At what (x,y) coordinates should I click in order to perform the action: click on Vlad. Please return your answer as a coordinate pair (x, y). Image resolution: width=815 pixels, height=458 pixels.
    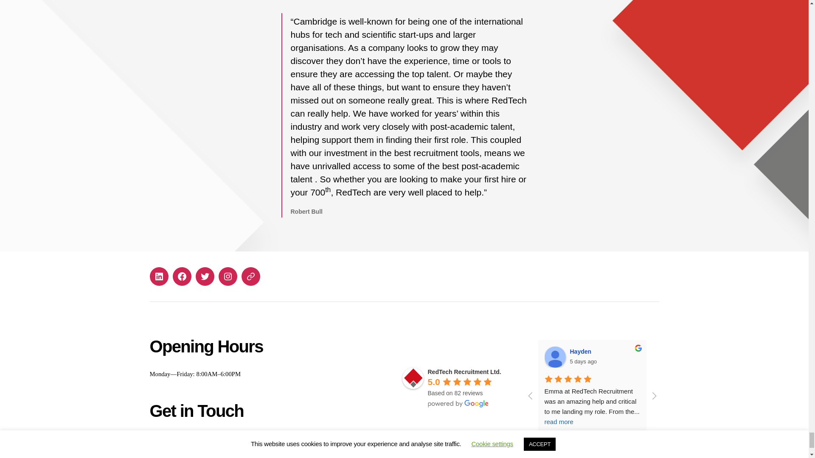
    Looking at the image, I should click on (788, 357).